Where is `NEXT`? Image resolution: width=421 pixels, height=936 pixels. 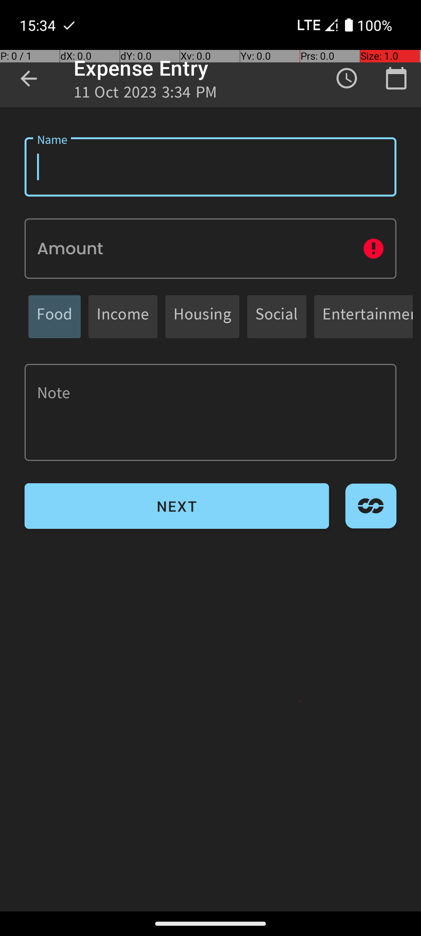
NEXT is located at coordinates (177, 506).